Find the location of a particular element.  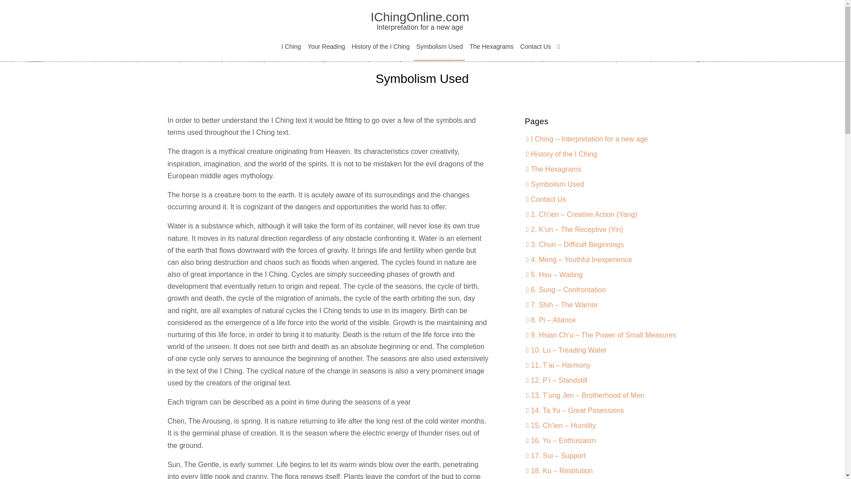

IChingOnline.com is located at coordinates (420, 21).